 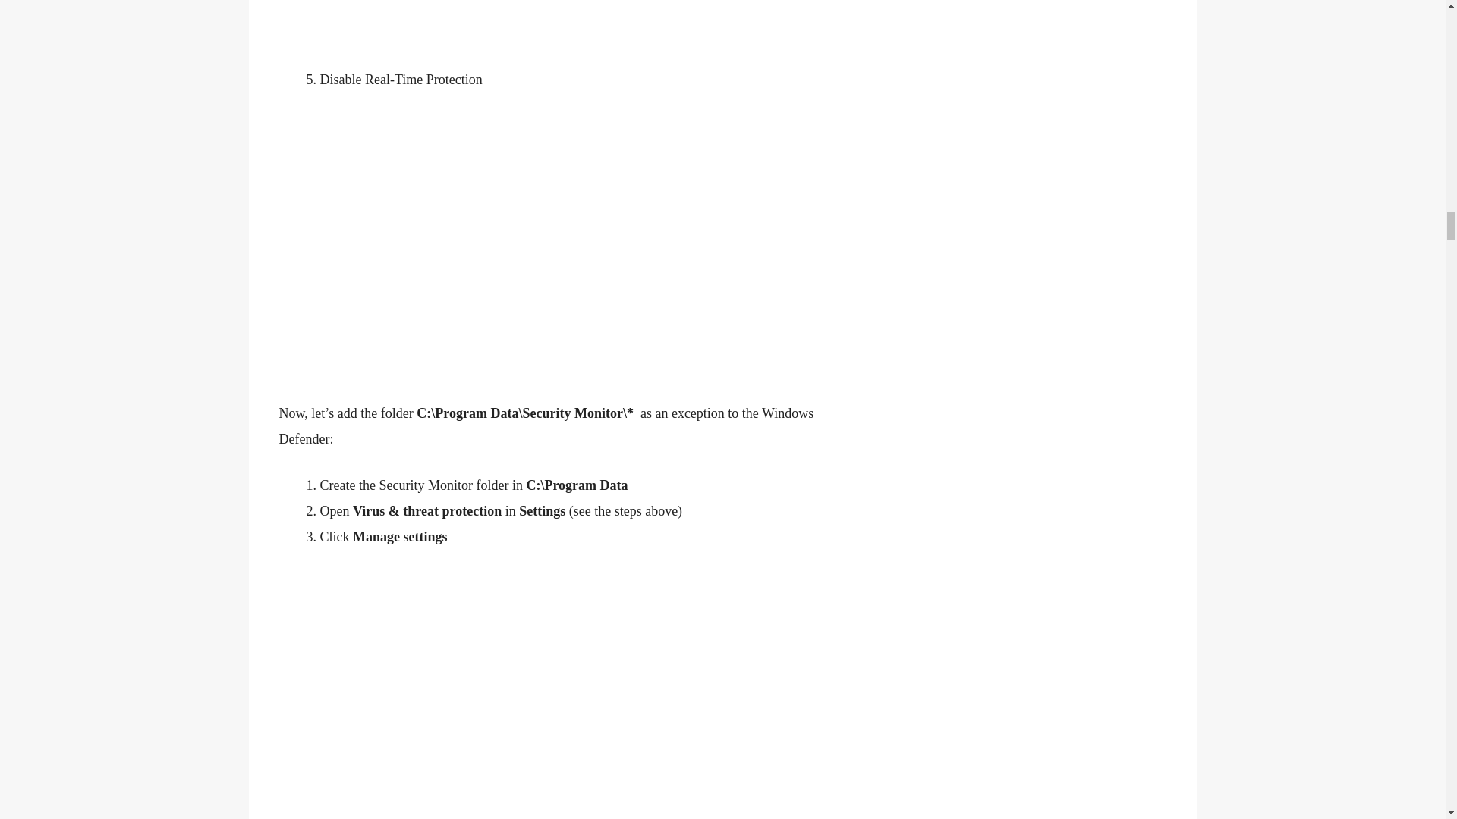 I want to click on windows-settings-virus-protection, so click(x=552, y=33).